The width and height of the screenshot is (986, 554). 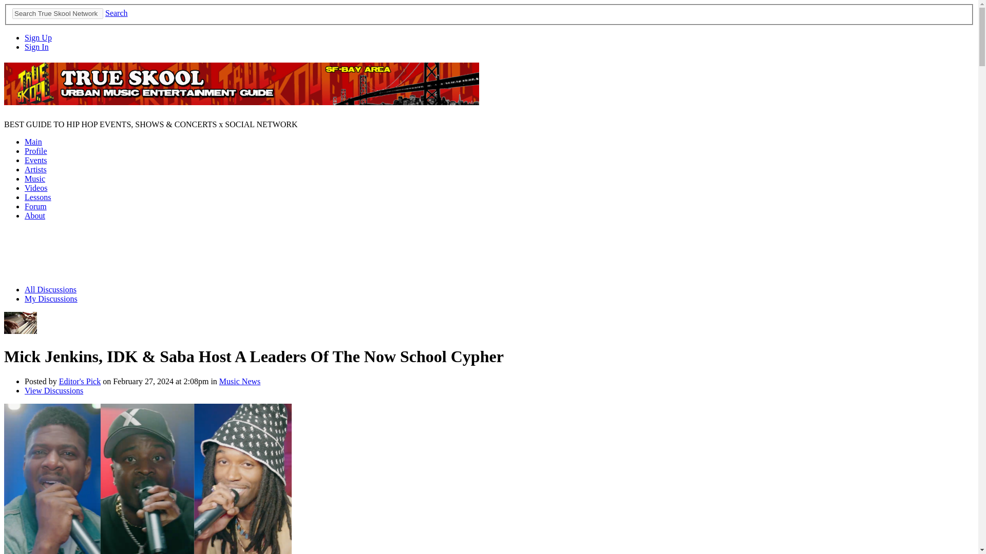 What do you see at coordinates (80, 381) in the screenshot?
I see `Editor's Pick` at bounding box center [80, 381].